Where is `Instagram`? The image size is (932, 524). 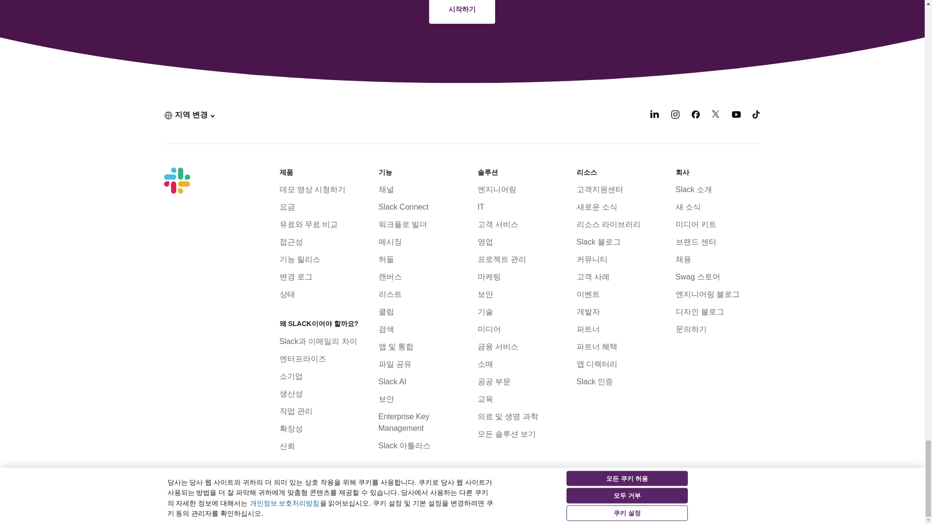
Instagram is located at coordinates (675, 116).